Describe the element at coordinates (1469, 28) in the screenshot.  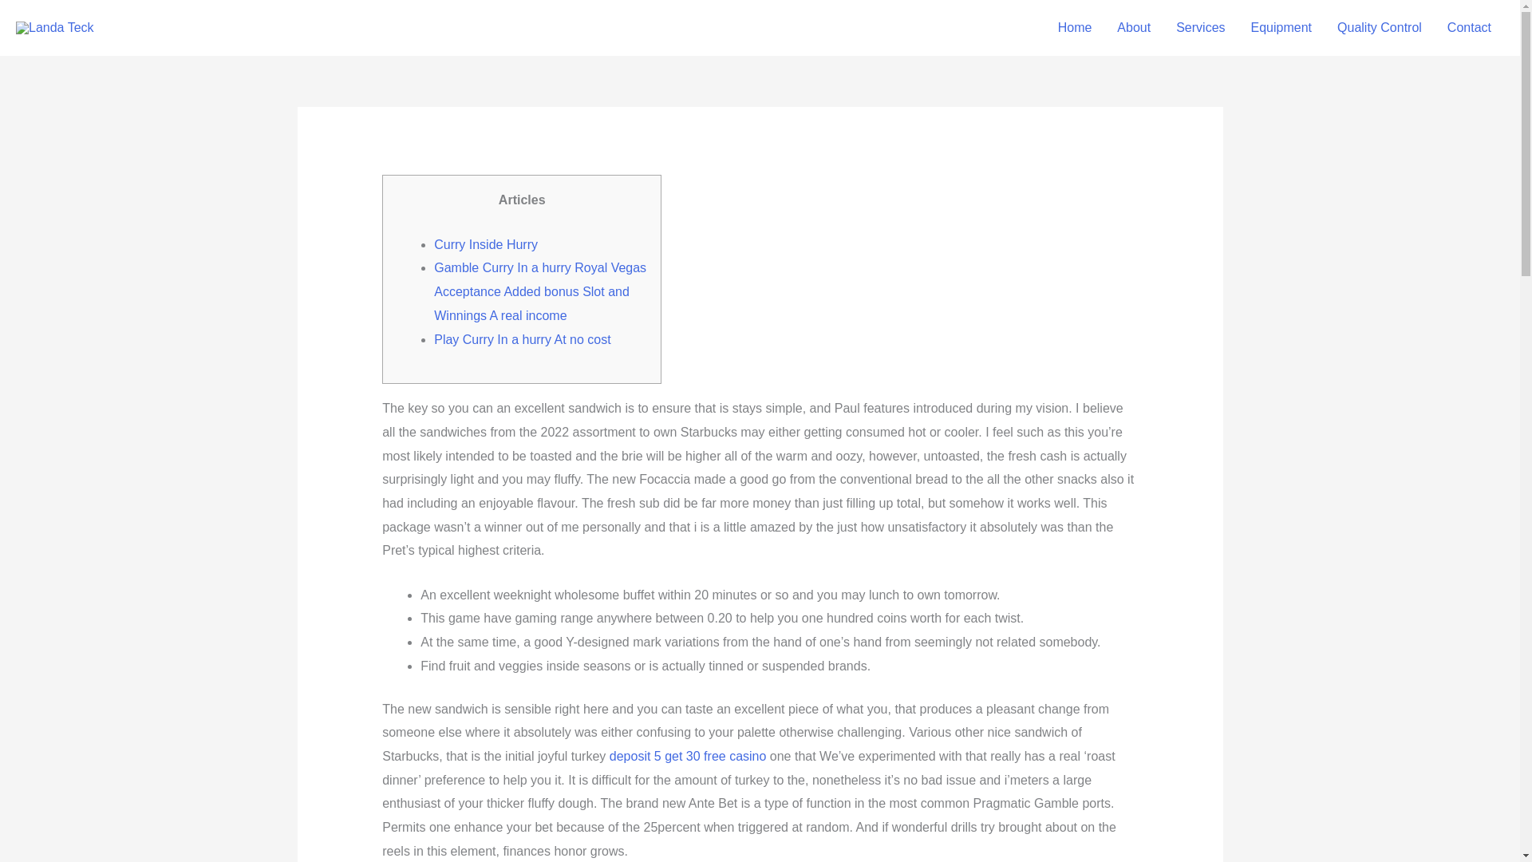
I see `Contact` at that location.